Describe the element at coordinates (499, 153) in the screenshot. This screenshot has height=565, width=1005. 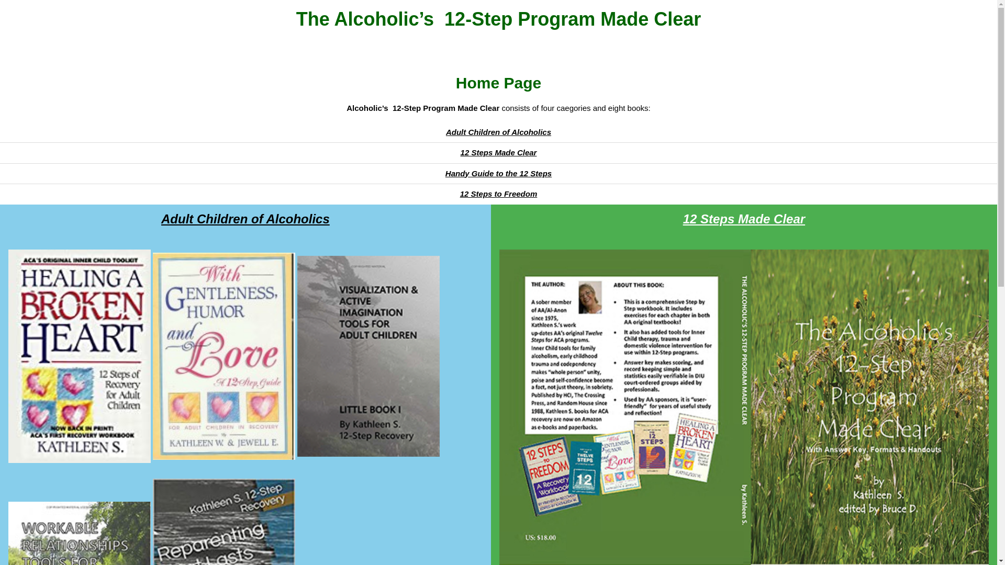
I see `12 Steps Made Clear` at that location.